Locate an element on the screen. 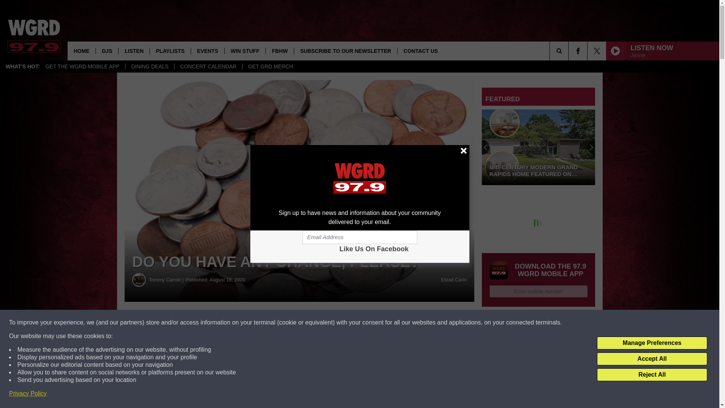 The width and height of the screenshot is (725, 408). SEARCH is located at coordinates (569, 51).